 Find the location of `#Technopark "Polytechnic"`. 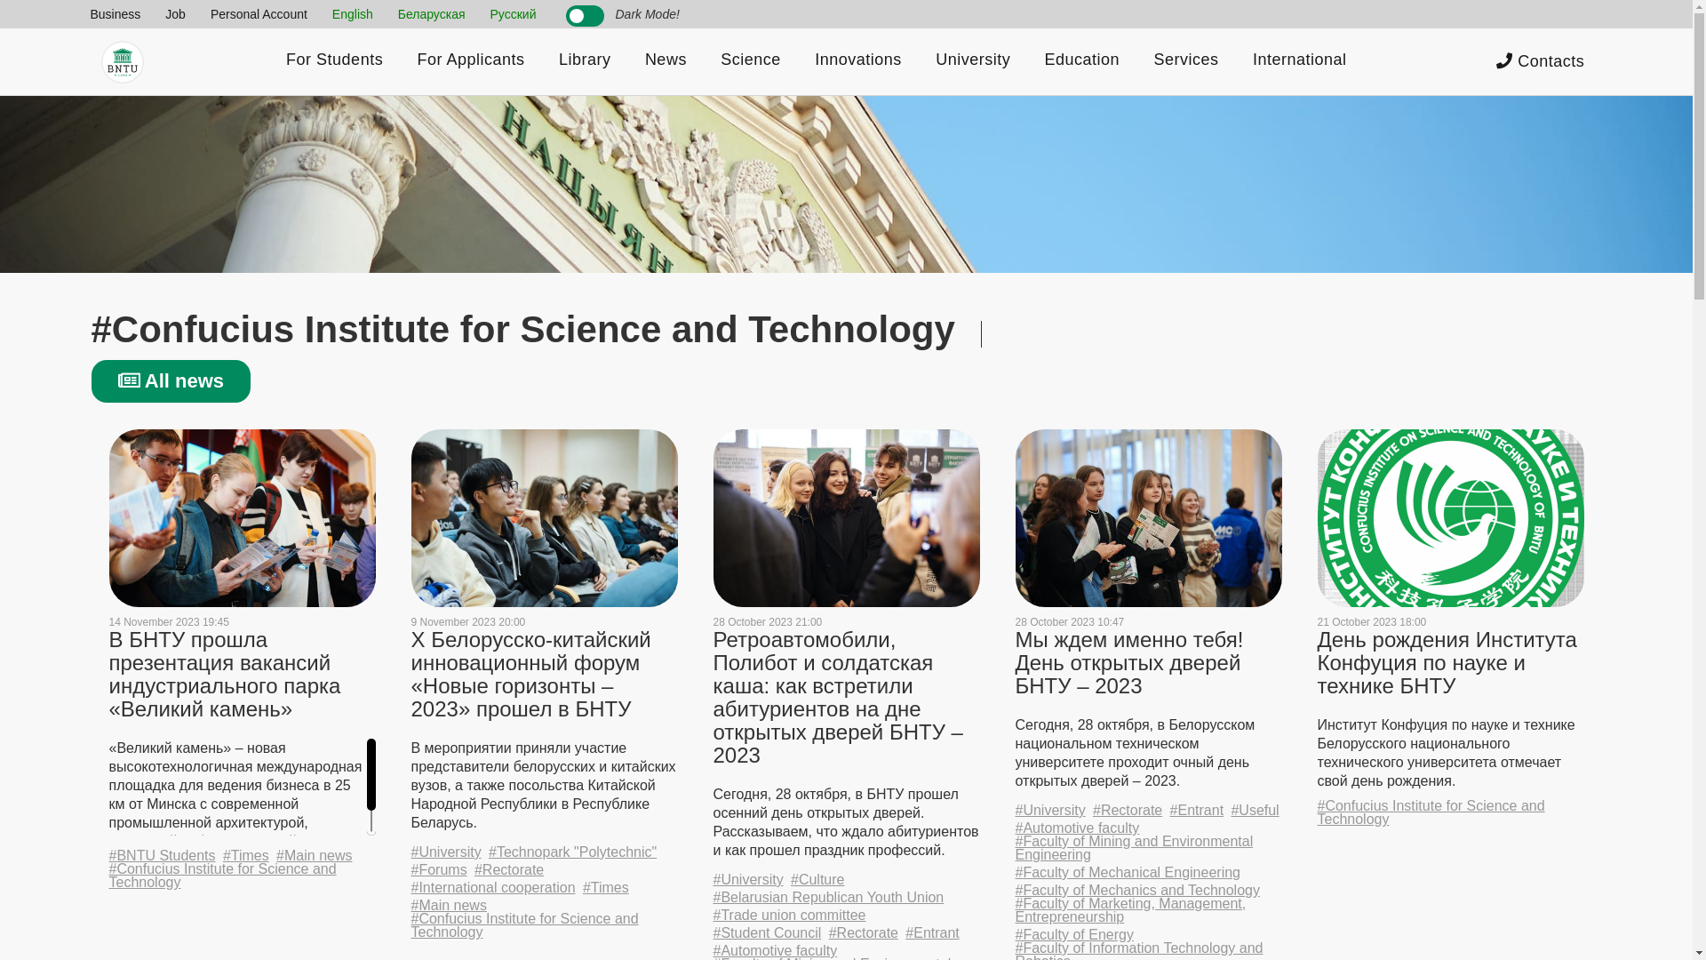

#Technopark "Polytechnic" is located at coordinates (572, 852).